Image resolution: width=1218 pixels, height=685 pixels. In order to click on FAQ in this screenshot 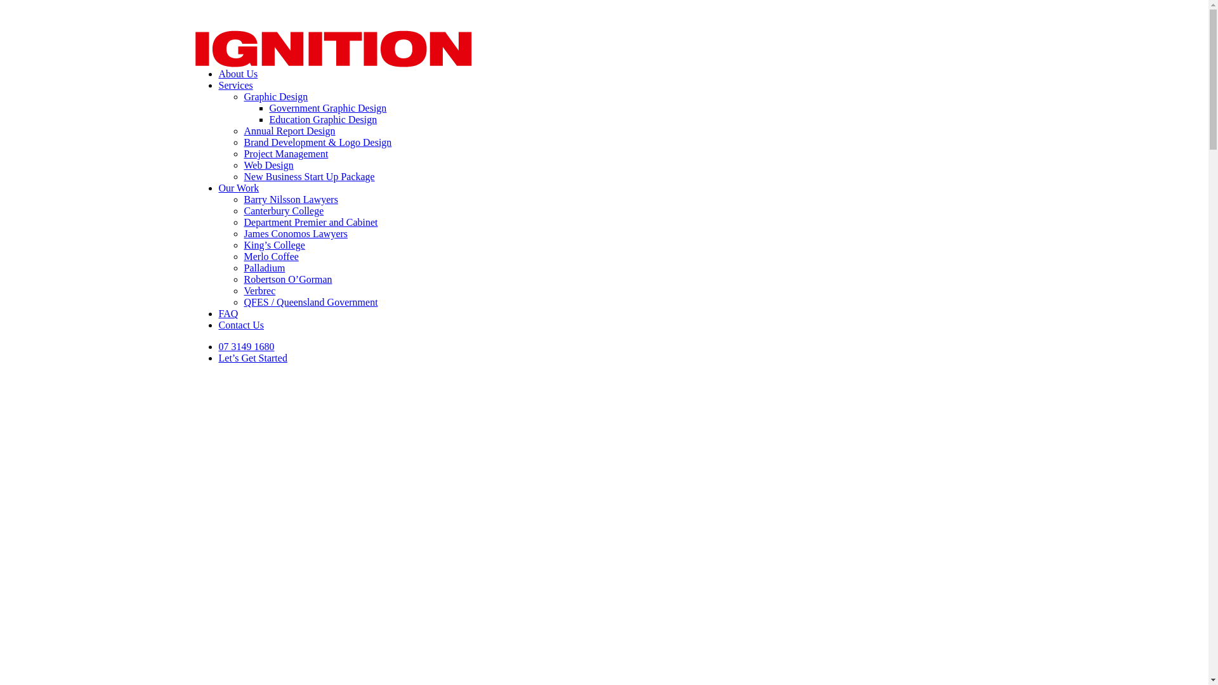, I will do `click(228, 313)`.